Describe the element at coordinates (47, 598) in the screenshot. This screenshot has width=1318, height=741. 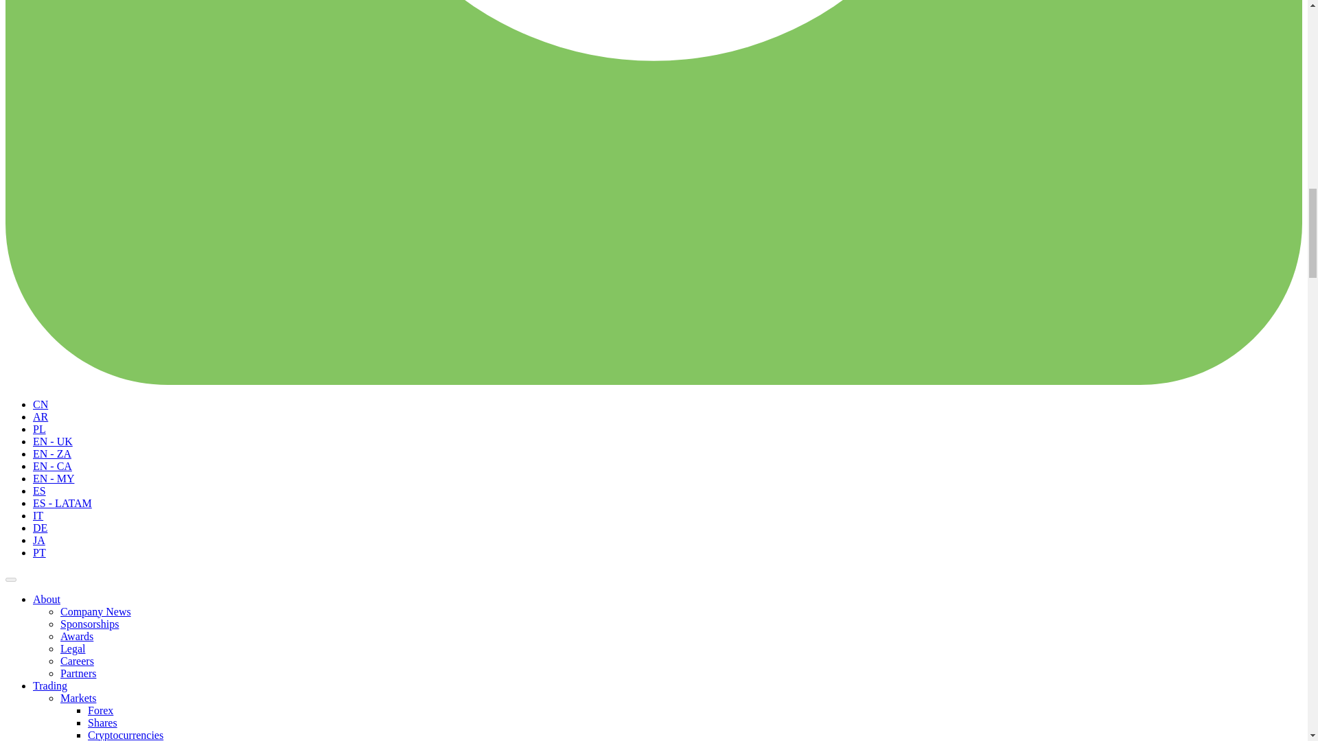
I see `About` at that location.